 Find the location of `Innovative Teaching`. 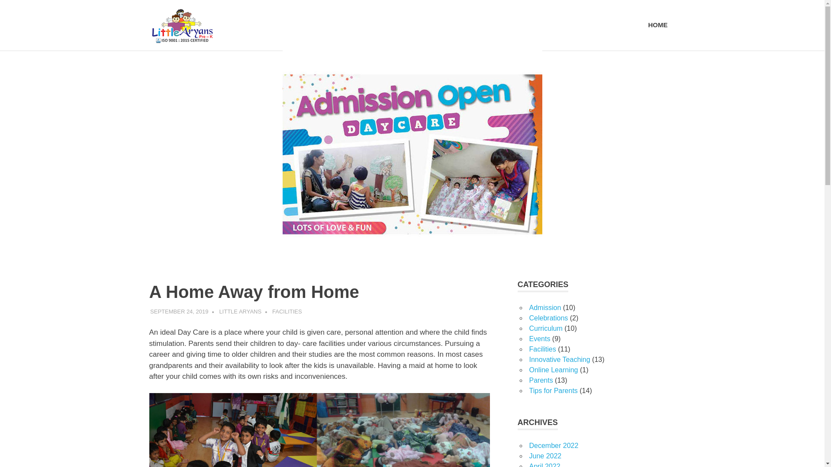

Innovative Teaching is located at coordinates (559, 359).